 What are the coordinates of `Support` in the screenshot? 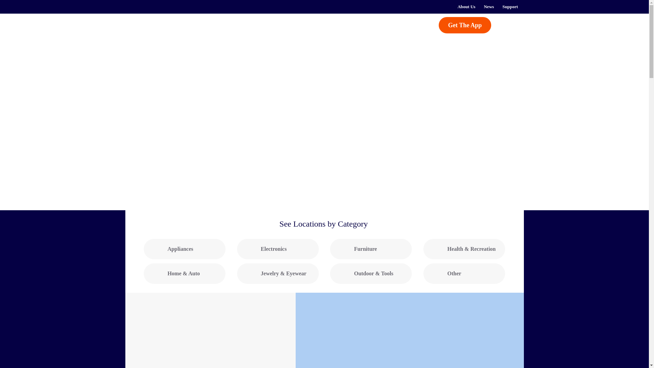 It's located at (510, 7).